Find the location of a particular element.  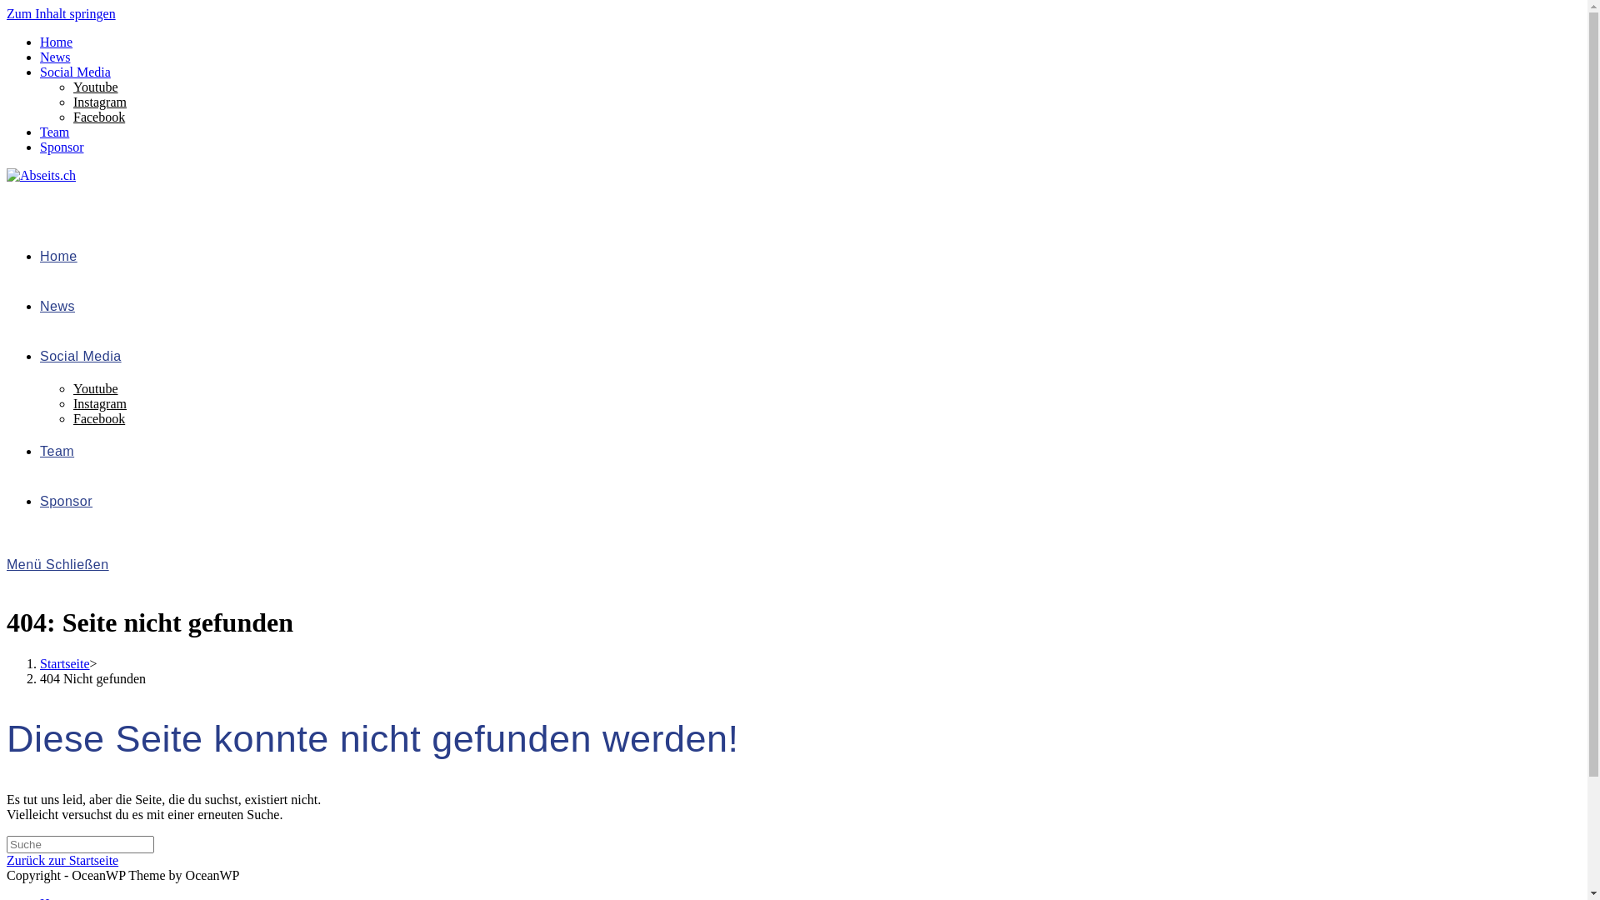

Sponsor is located at coordinates (62, 147).